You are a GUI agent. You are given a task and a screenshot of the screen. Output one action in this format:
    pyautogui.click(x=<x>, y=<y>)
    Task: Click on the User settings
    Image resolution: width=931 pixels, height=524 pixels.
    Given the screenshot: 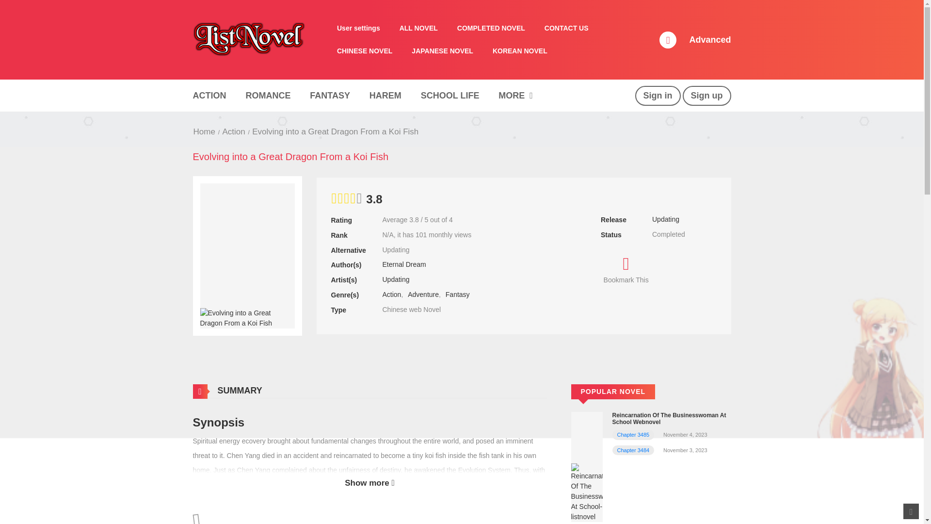 What is the action you would take?
    pyautogui.click(x=359, y=28)
    